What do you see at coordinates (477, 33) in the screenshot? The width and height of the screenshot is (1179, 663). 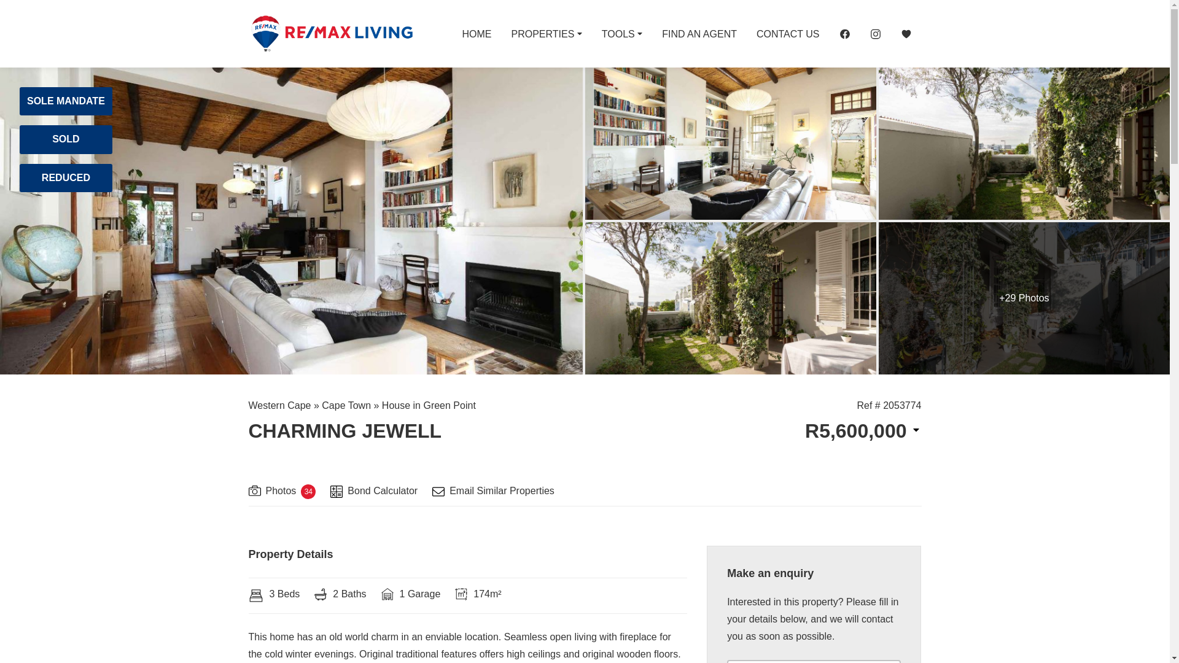 I see `HOME` at bounding box center [477, 33].